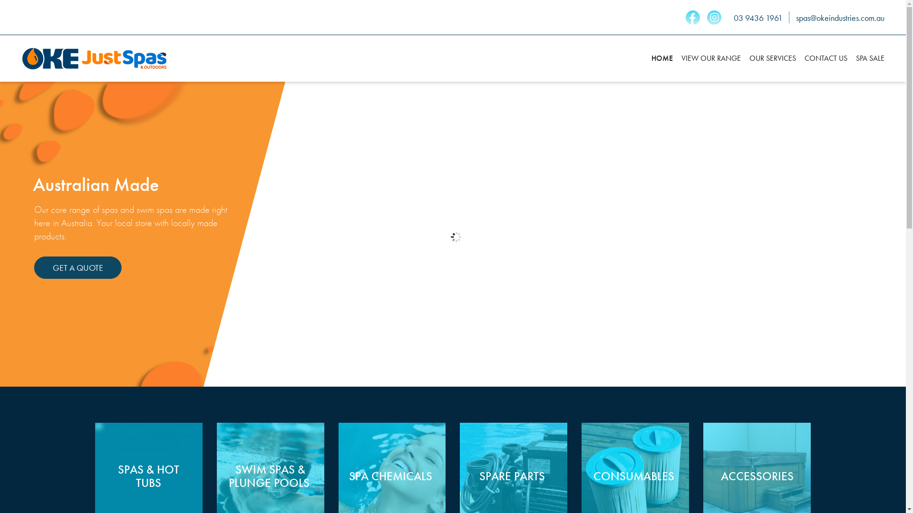 The width and height of the screenshot is (913, 513). What do you see at coordinates (840, 18) in the screenshot?
I see `spas@okeindustries.com.au` at bounding box center [840, 18].